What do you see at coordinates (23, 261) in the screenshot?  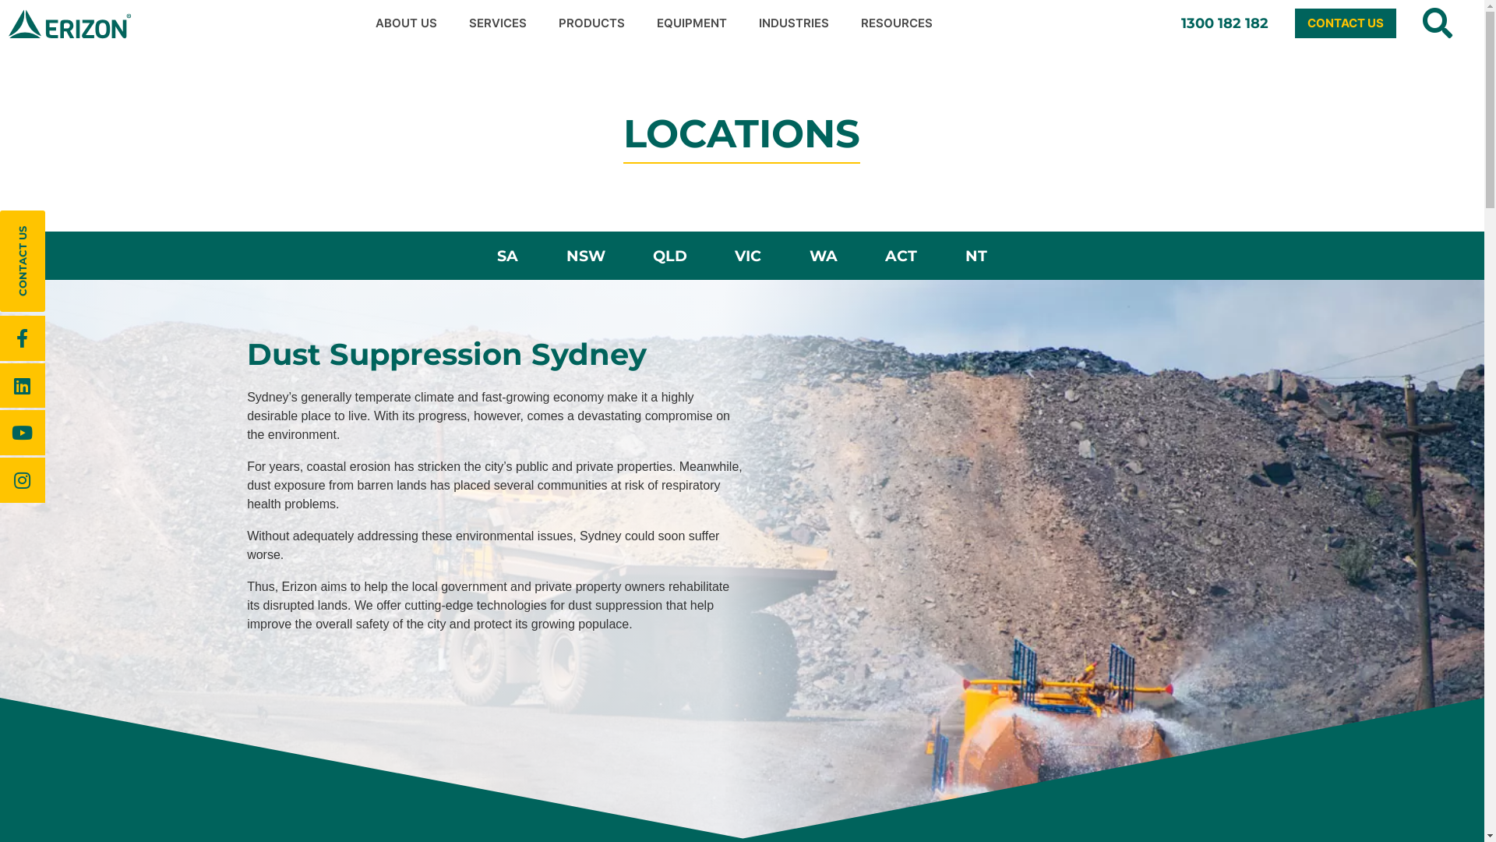 I see `CONTACT US` at bounding box center [23, 261].